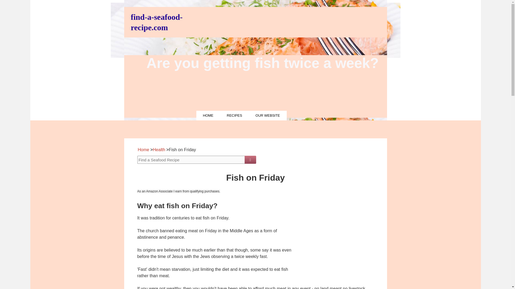 This screenshot has width=515, height=289. What do you see at coordinates (208, 116) in the screenshot?
I see `HOME` at bounding box center [208, 116].